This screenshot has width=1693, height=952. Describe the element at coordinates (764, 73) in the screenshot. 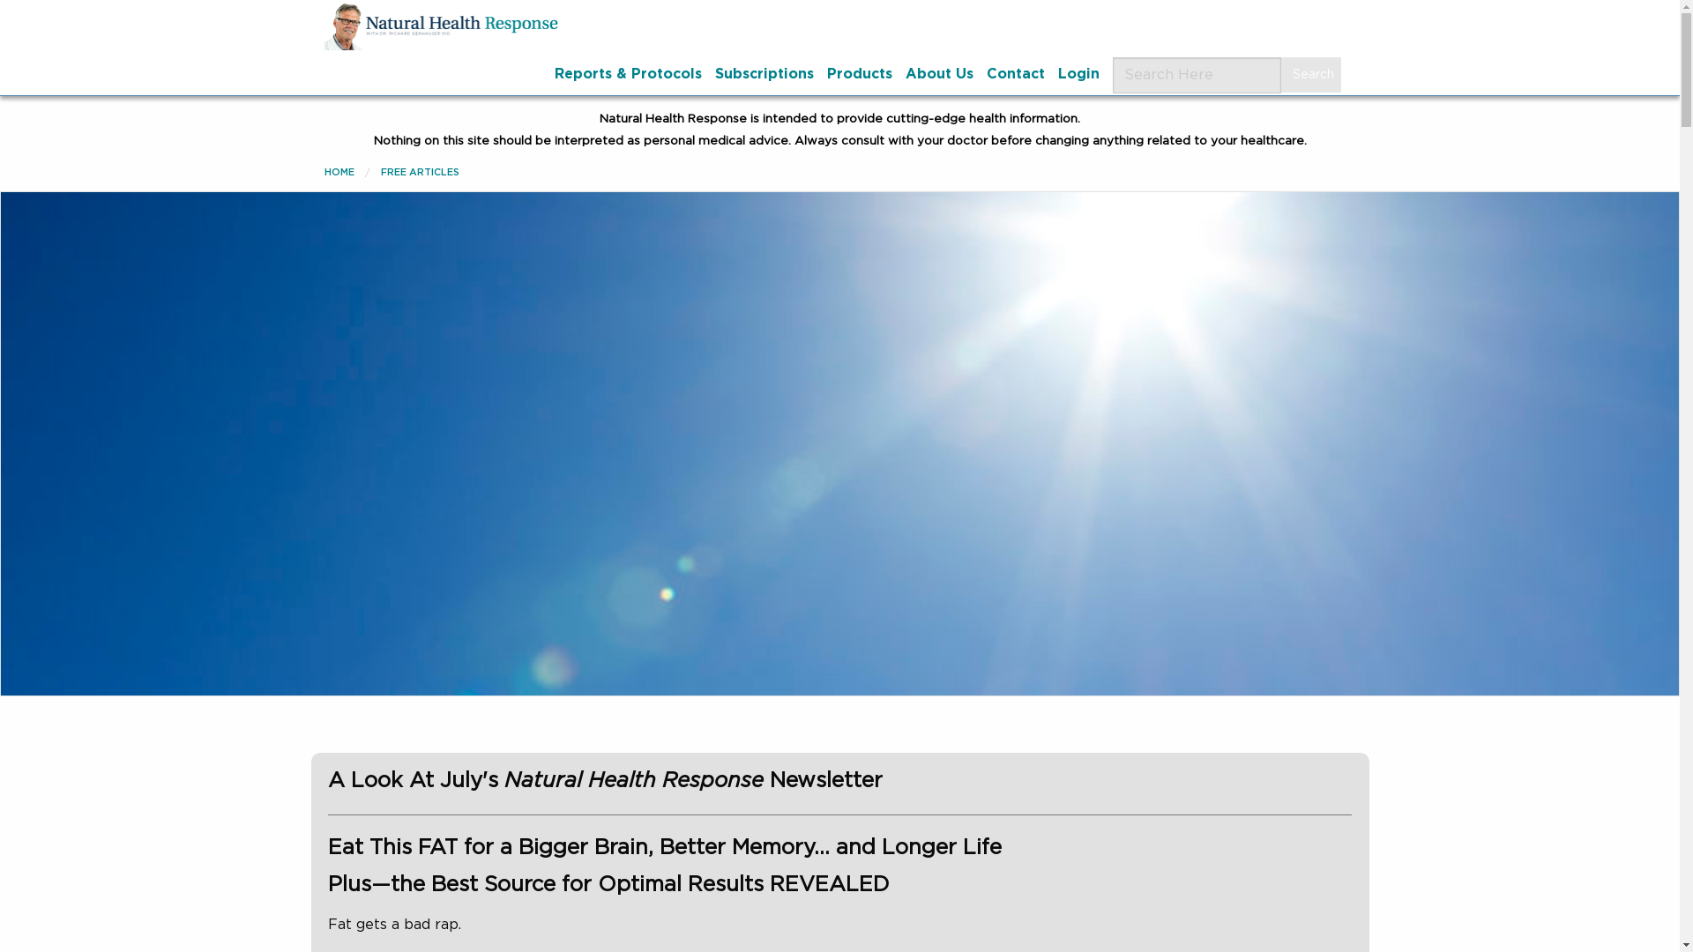

I see `Subscriptions` at that location.